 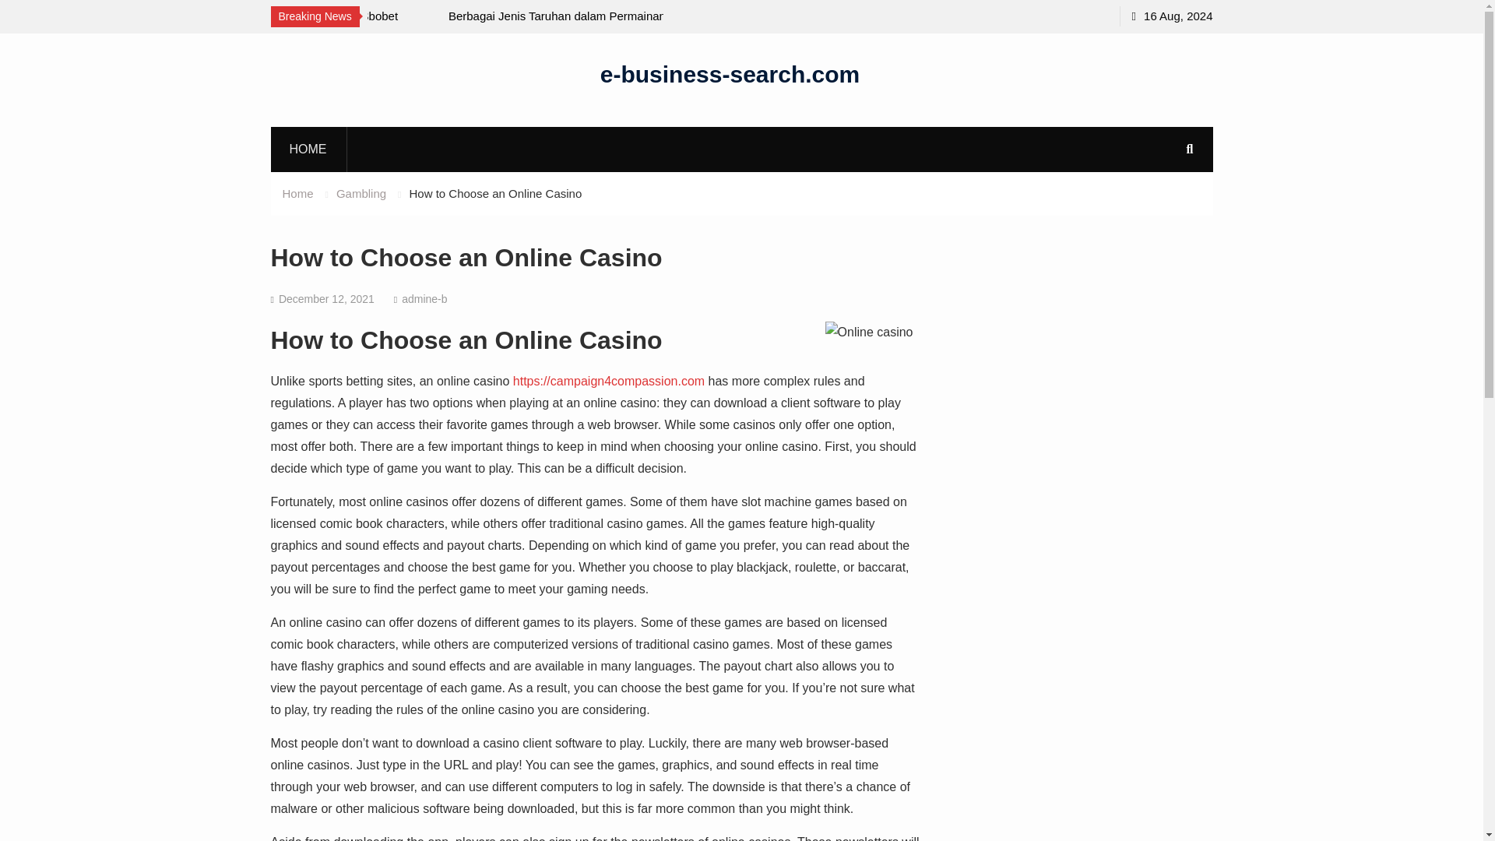 What do you see at coordinates (730, 73) in the screenshot?
I see `e-business-search.com` at bounding box center [730, 73].